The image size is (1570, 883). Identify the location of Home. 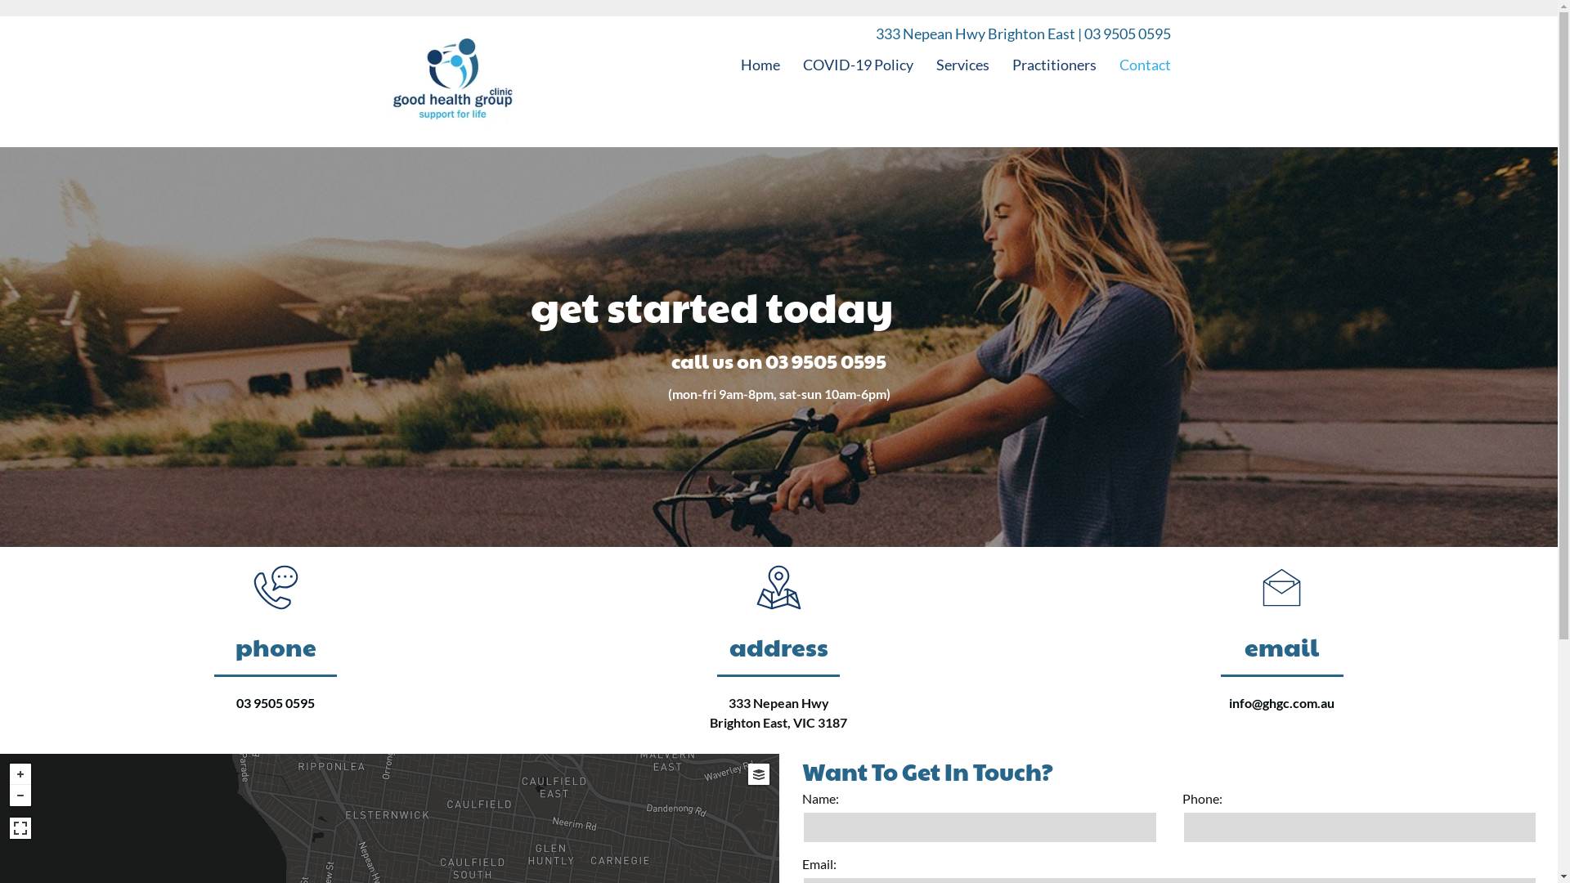
(760, 65).